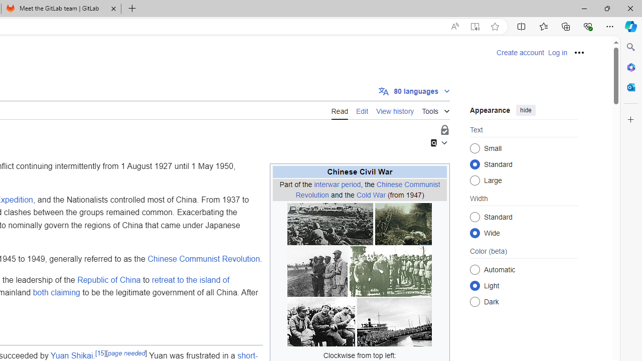 This screenshot has width=642, height=361. I want to click on interwar period, so click(337, 184).